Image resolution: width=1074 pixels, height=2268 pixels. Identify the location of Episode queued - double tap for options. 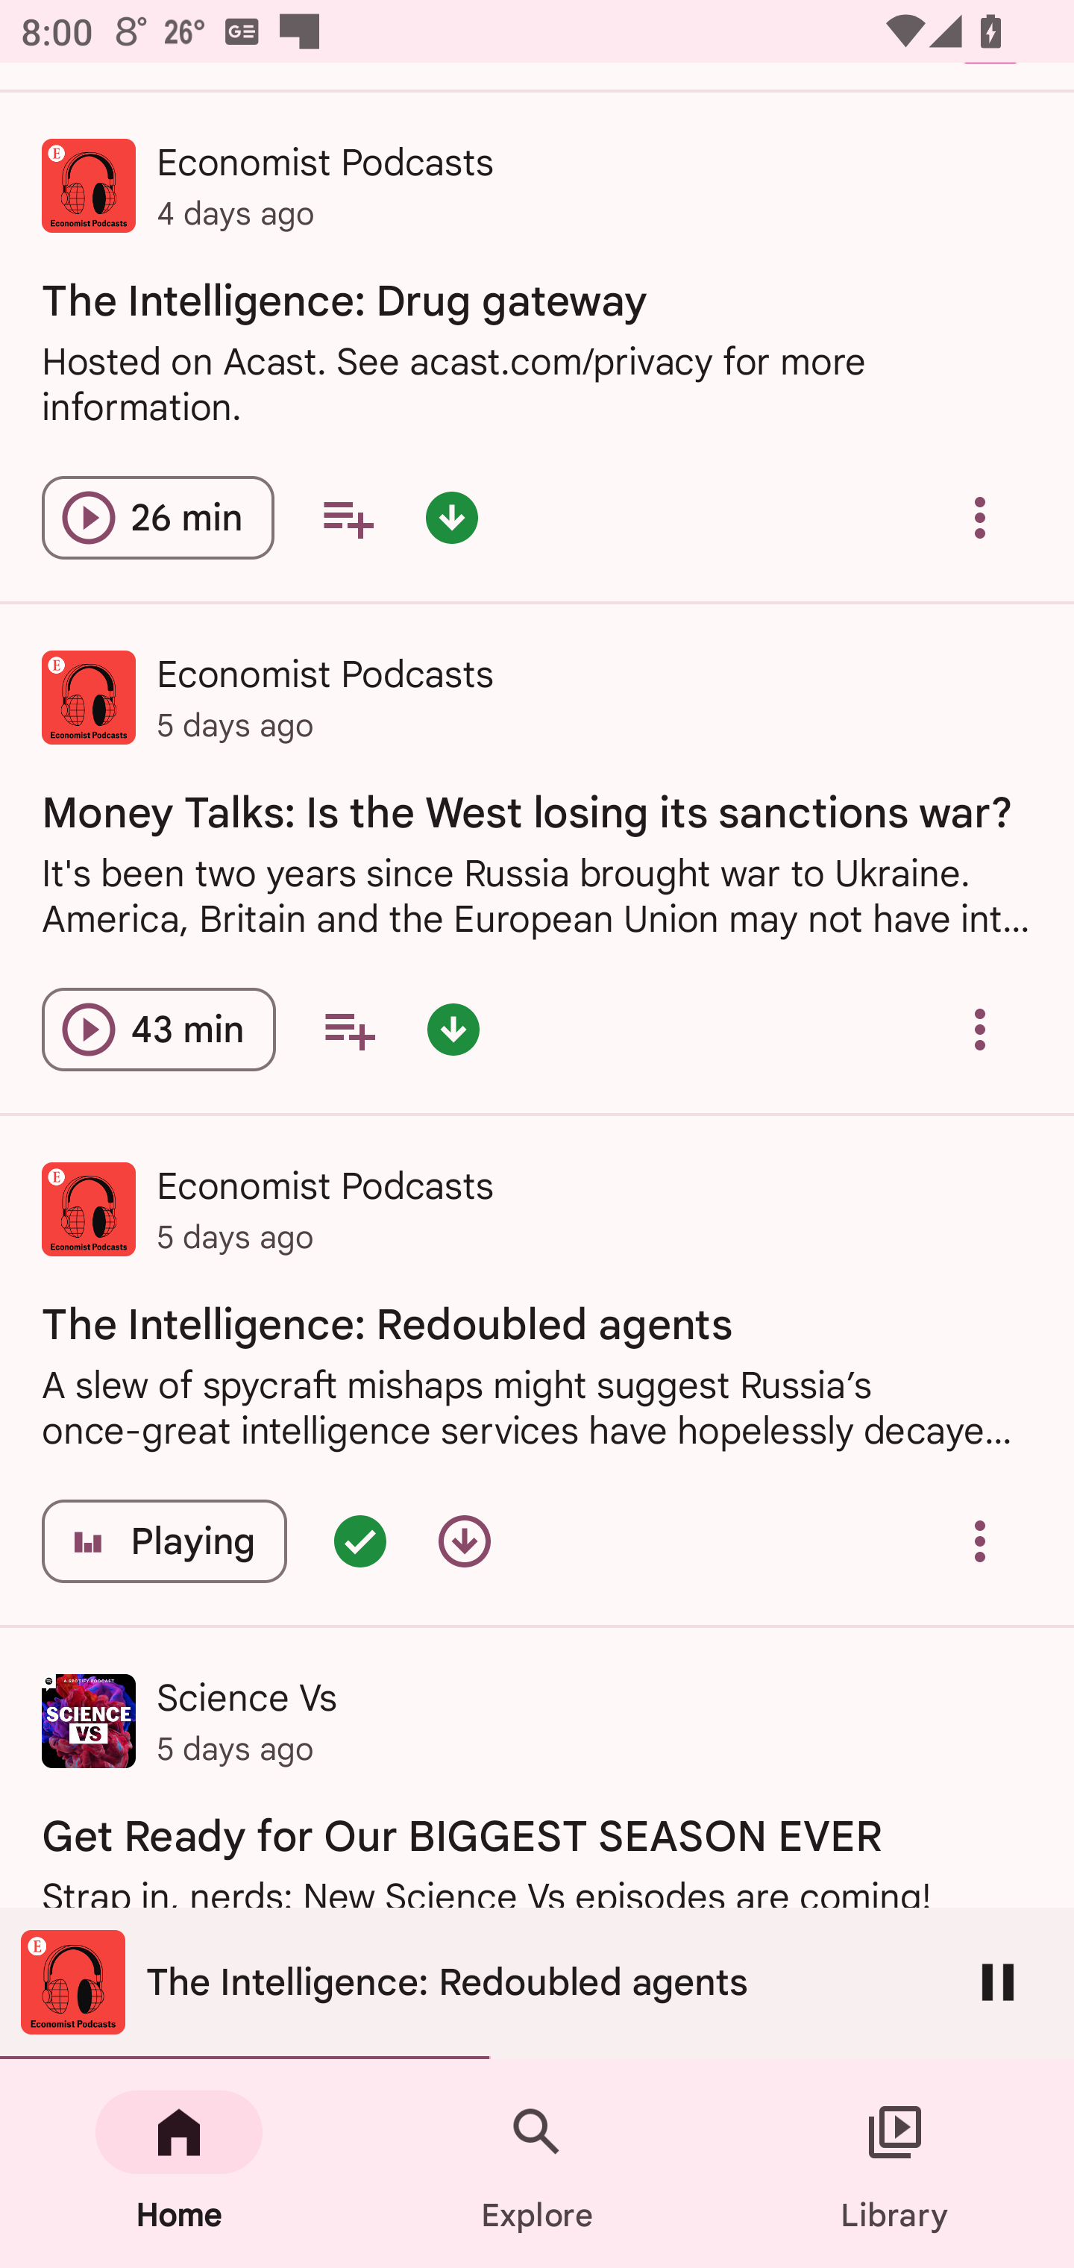
(359, 1541).